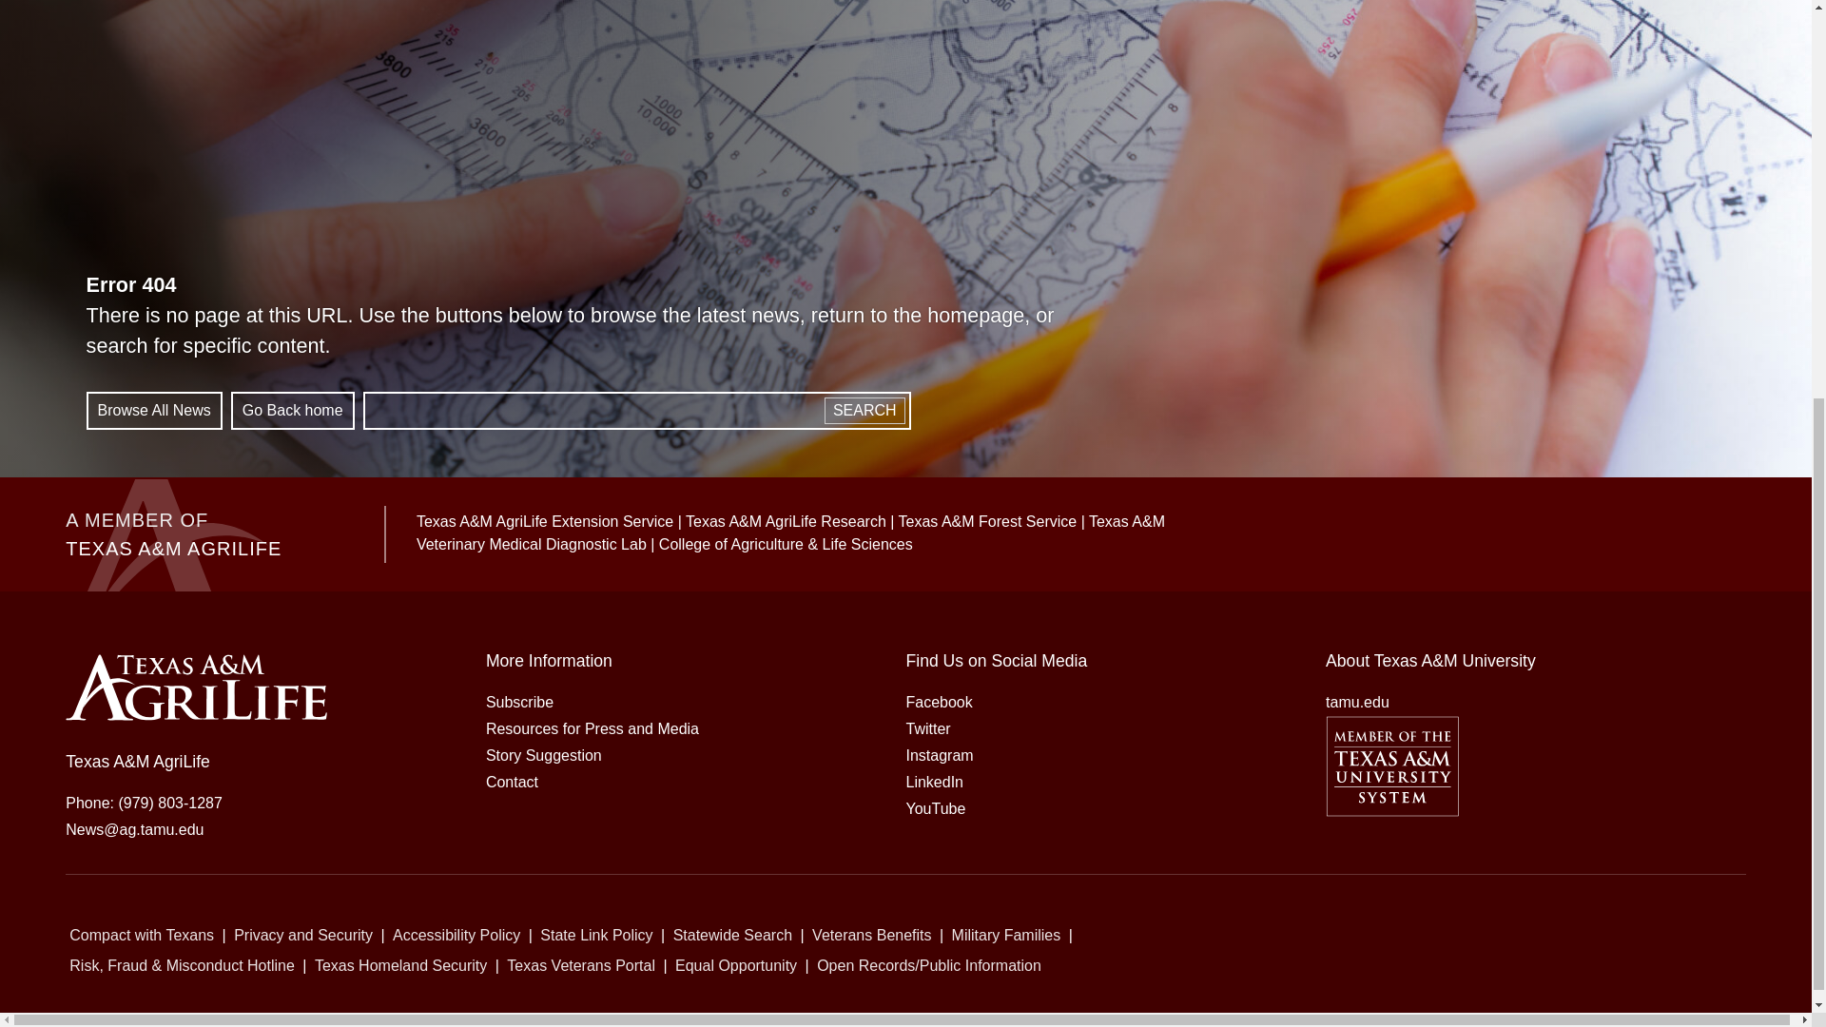 The image size is (1826, 1027). I want to click on Privacy and Security, so click(302, 936).